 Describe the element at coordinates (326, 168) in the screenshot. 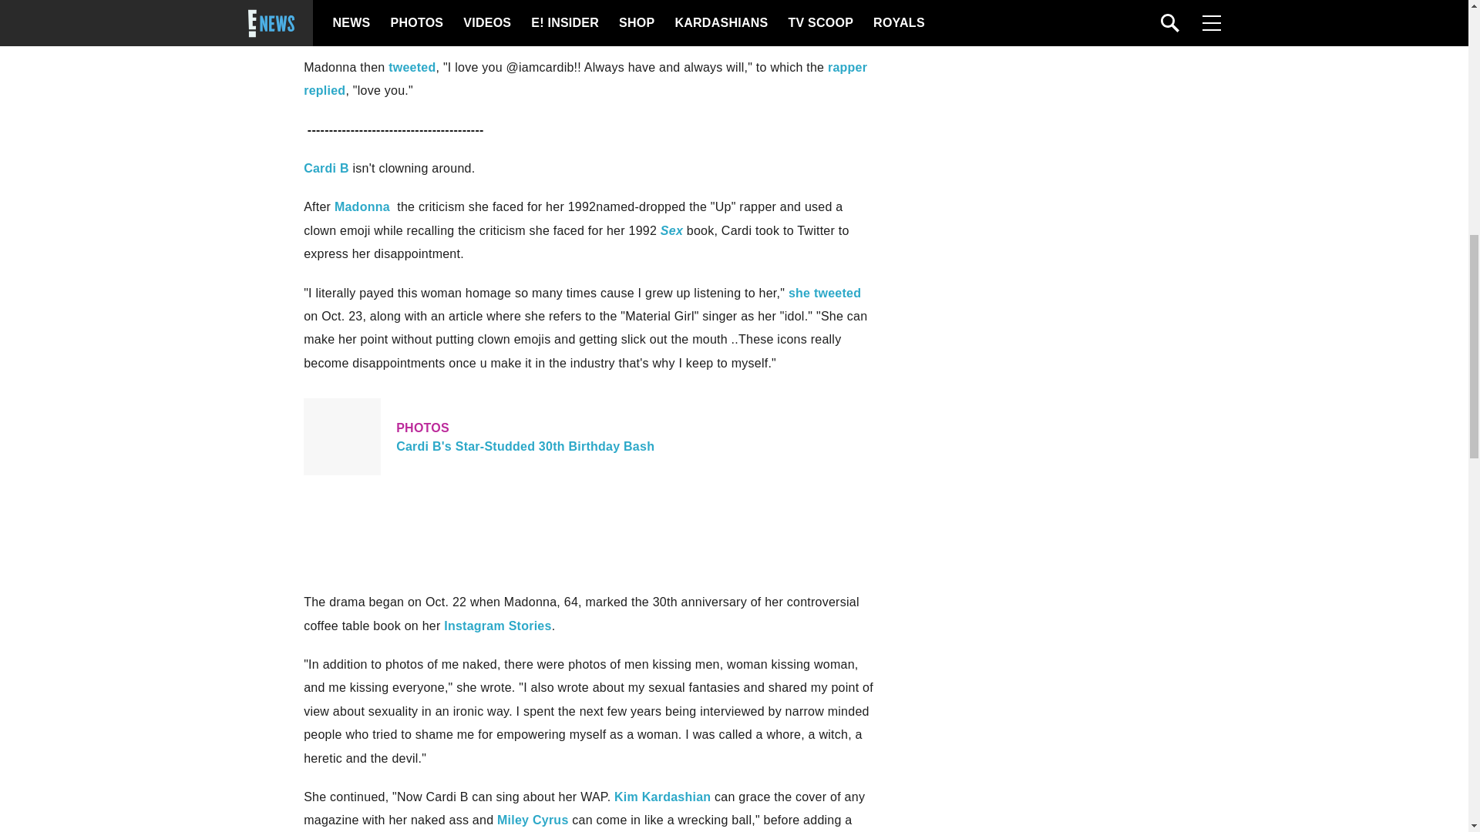

I see `Cardi B` at that location.